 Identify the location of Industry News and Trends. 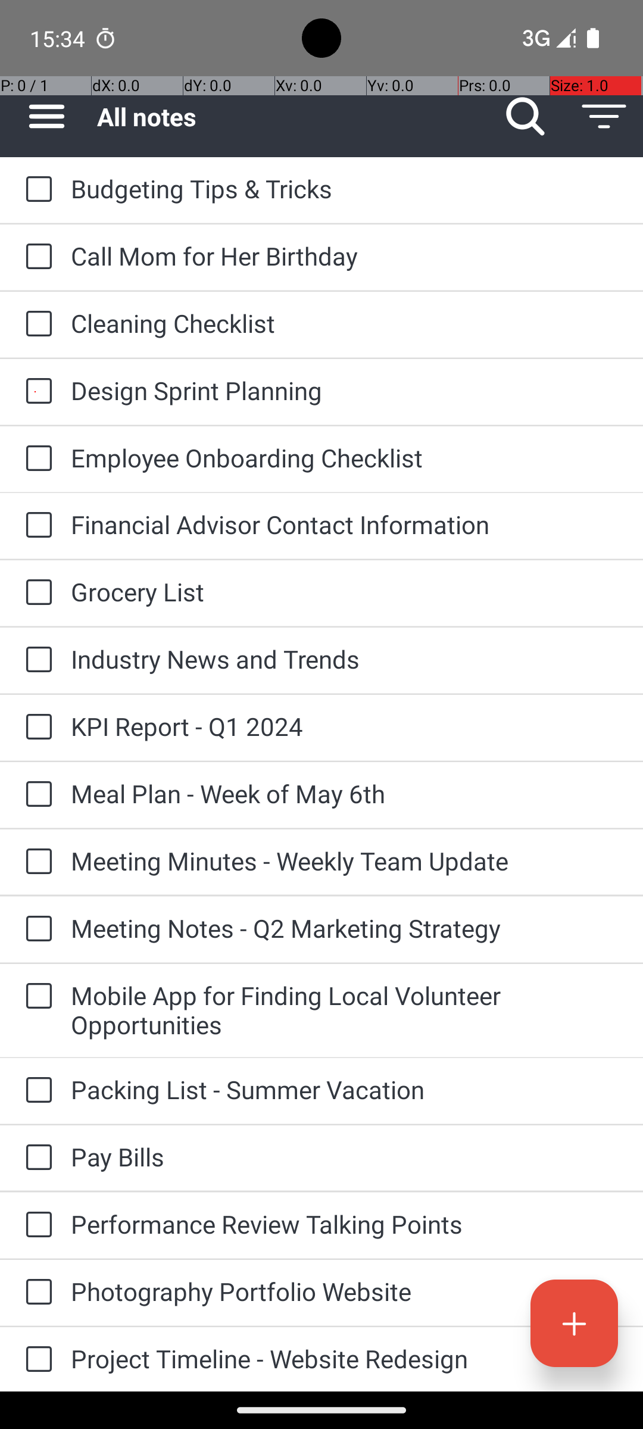
(345, 659).